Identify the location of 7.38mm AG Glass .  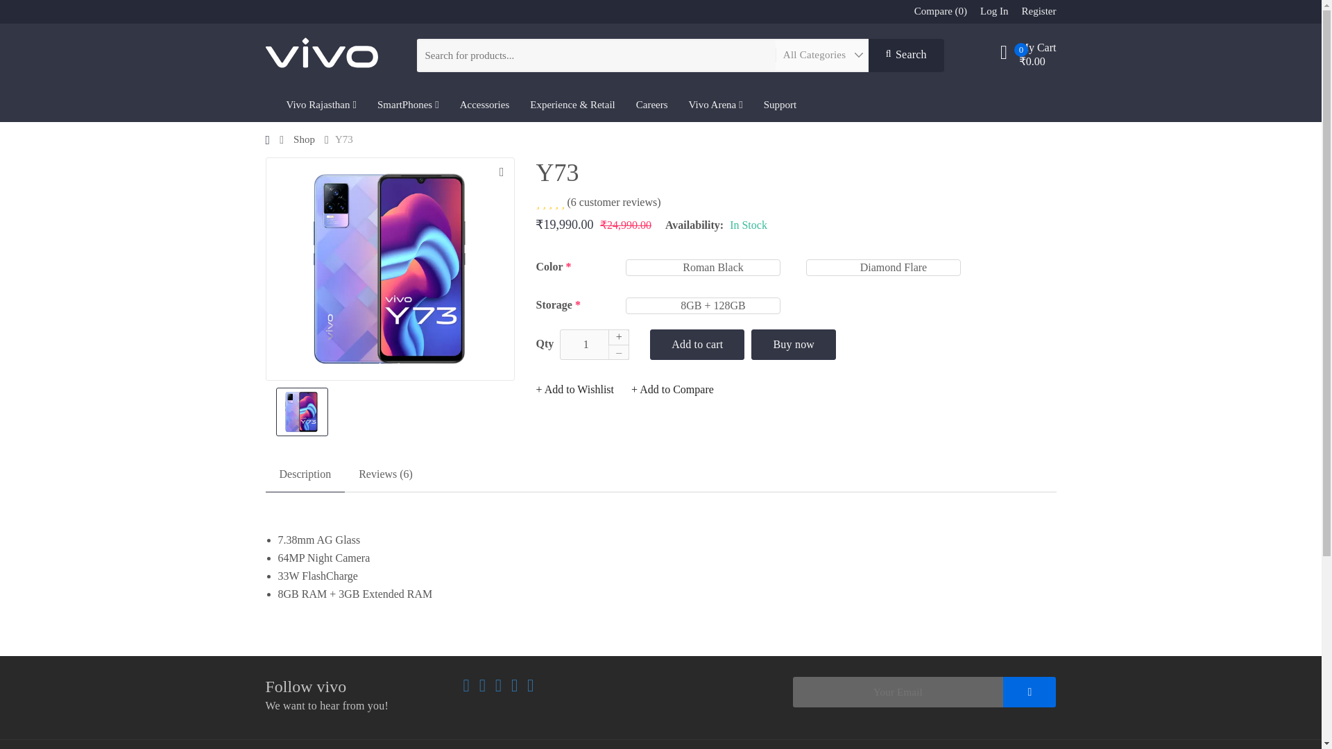
(666, 540).